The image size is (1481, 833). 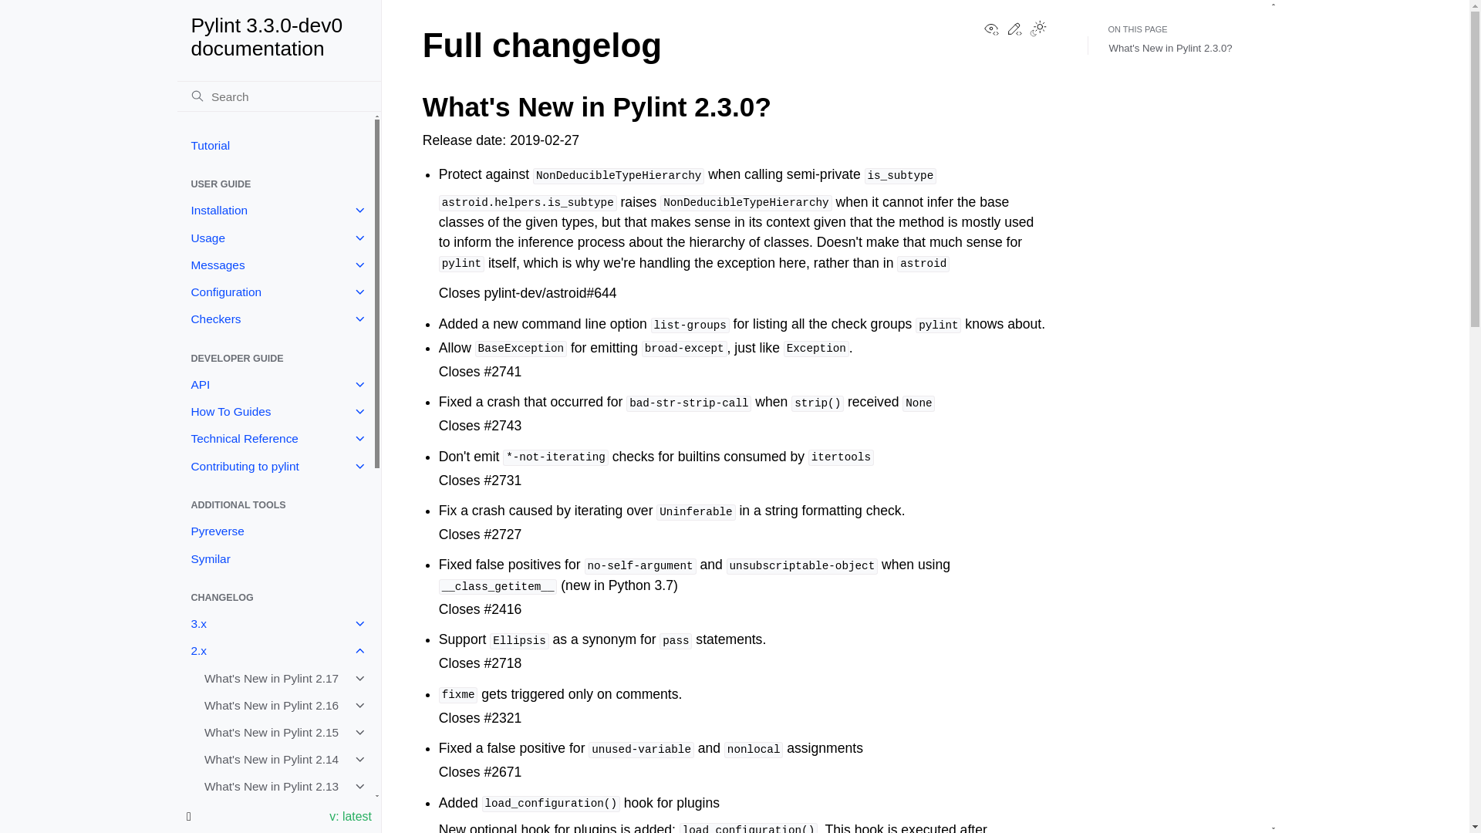 What do you see at coordinates (279, 37) in the screenshot?
I see `Tutorial` at bounding box center [279, 37].